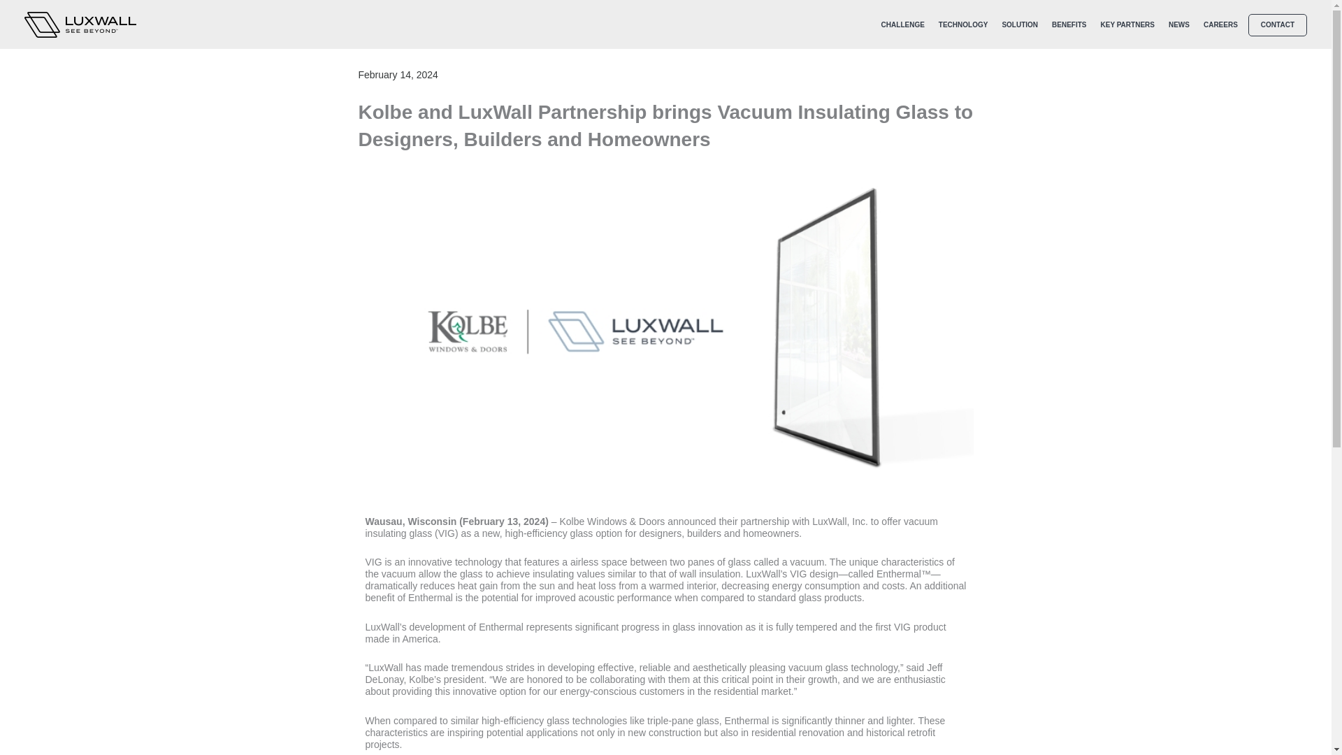 This screenshot has width=1342, height=755. I want to click on CONTACT, so click(1278, 25).